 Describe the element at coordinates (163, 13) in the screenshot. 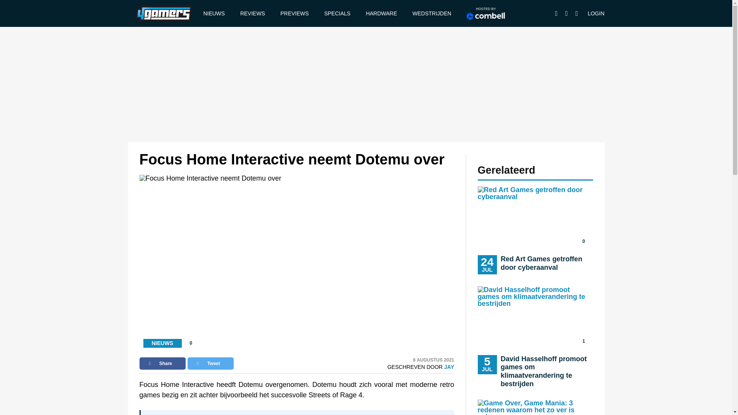

I see `4Gamers` at that location.